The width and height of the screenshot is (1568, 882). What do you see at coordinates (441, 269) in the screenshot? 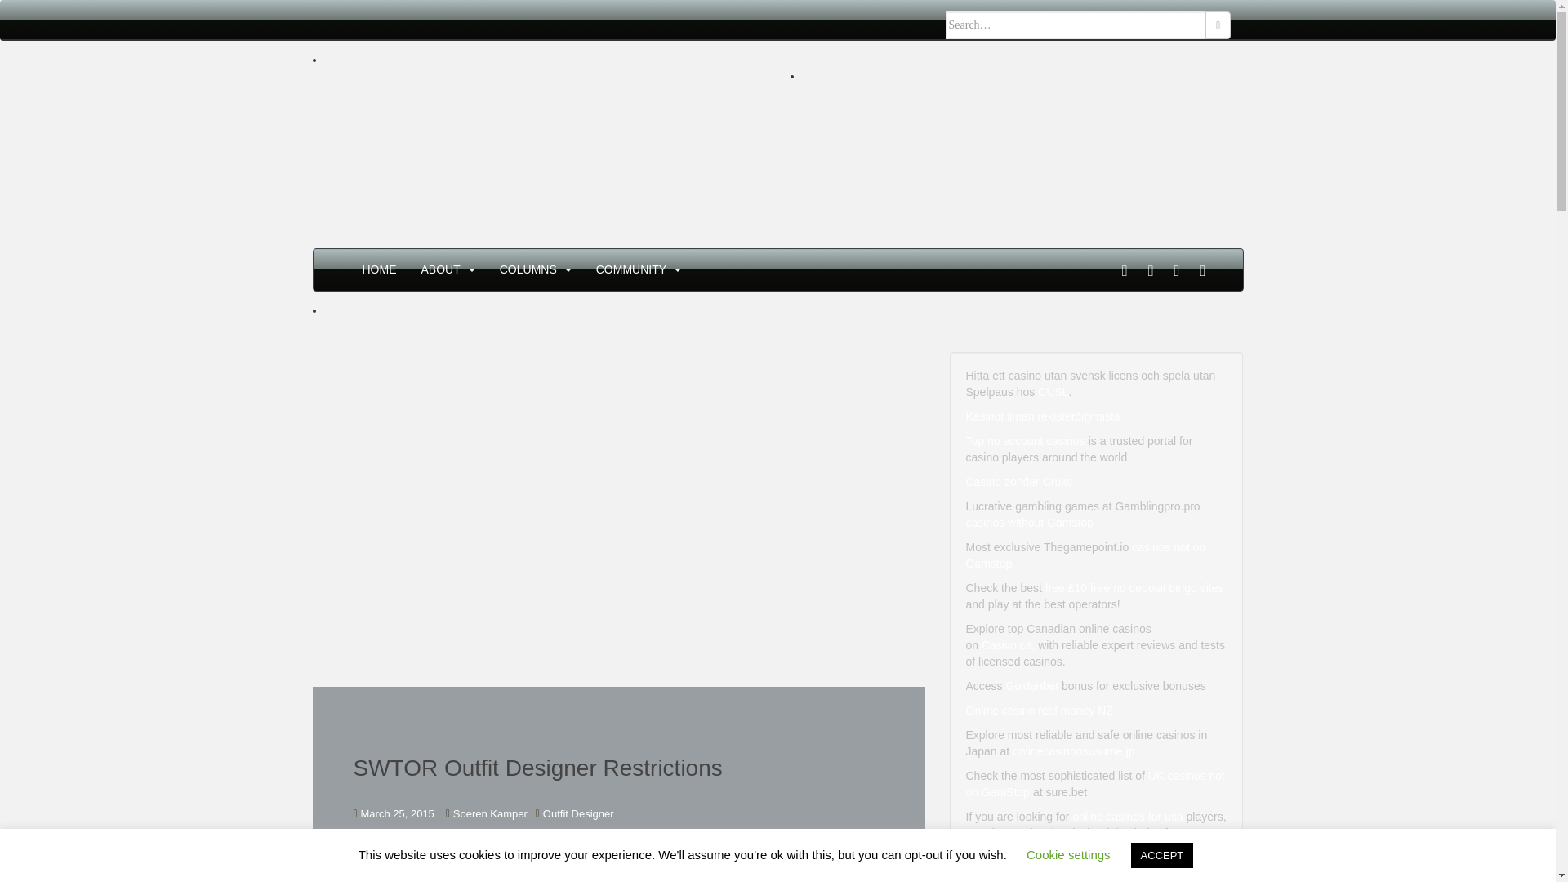
I see `ABOUT` at bounding box center [441, 269].